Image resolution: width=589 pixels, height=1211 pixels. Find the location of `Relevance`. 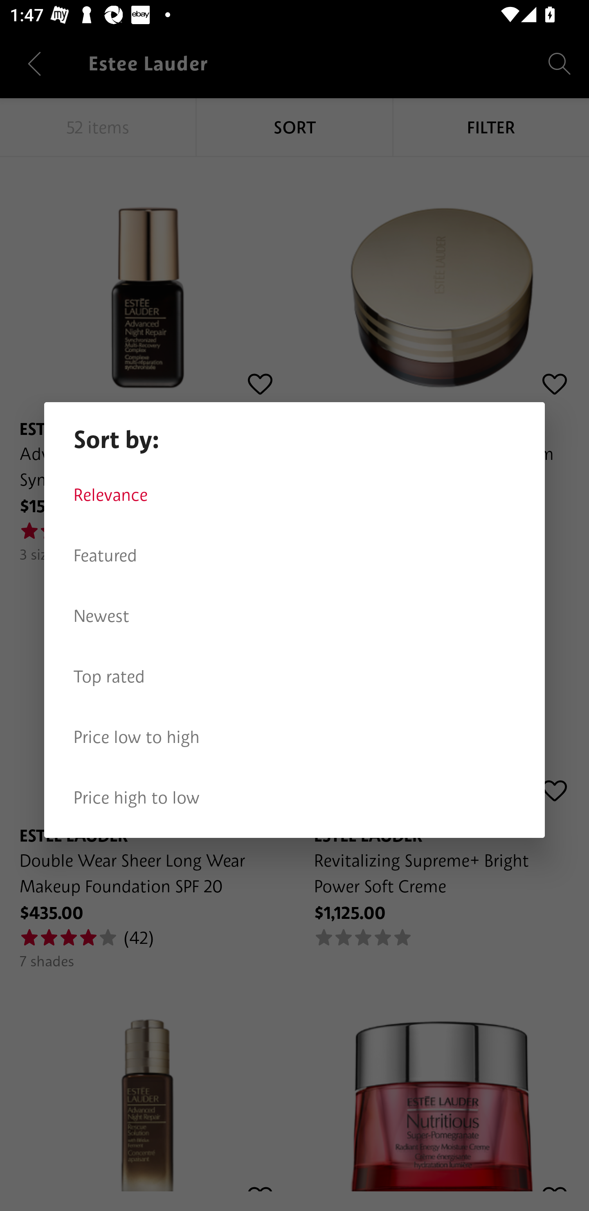

Relevance is located at coordinates (294, 495).